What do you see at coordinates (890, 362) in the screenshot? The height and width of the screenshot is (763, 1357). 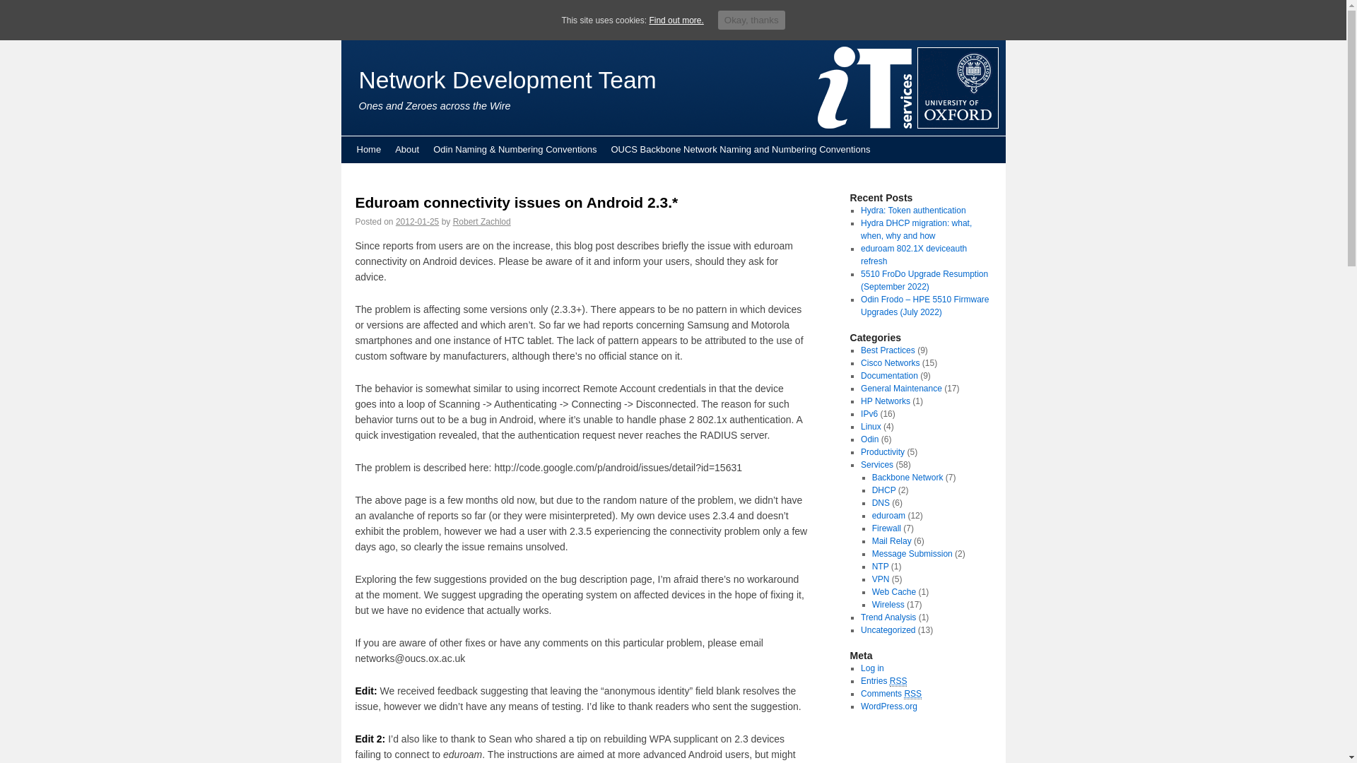 I see `Cisco Networks` at bounding box center [890, 362].